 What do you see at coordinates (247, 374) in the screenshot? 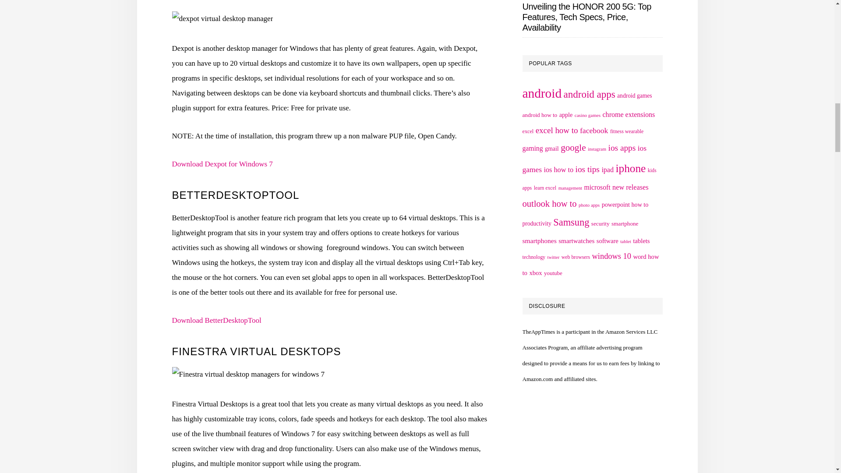
I see `Finestra Virtual Desktops` at bounding box center [247, 374].